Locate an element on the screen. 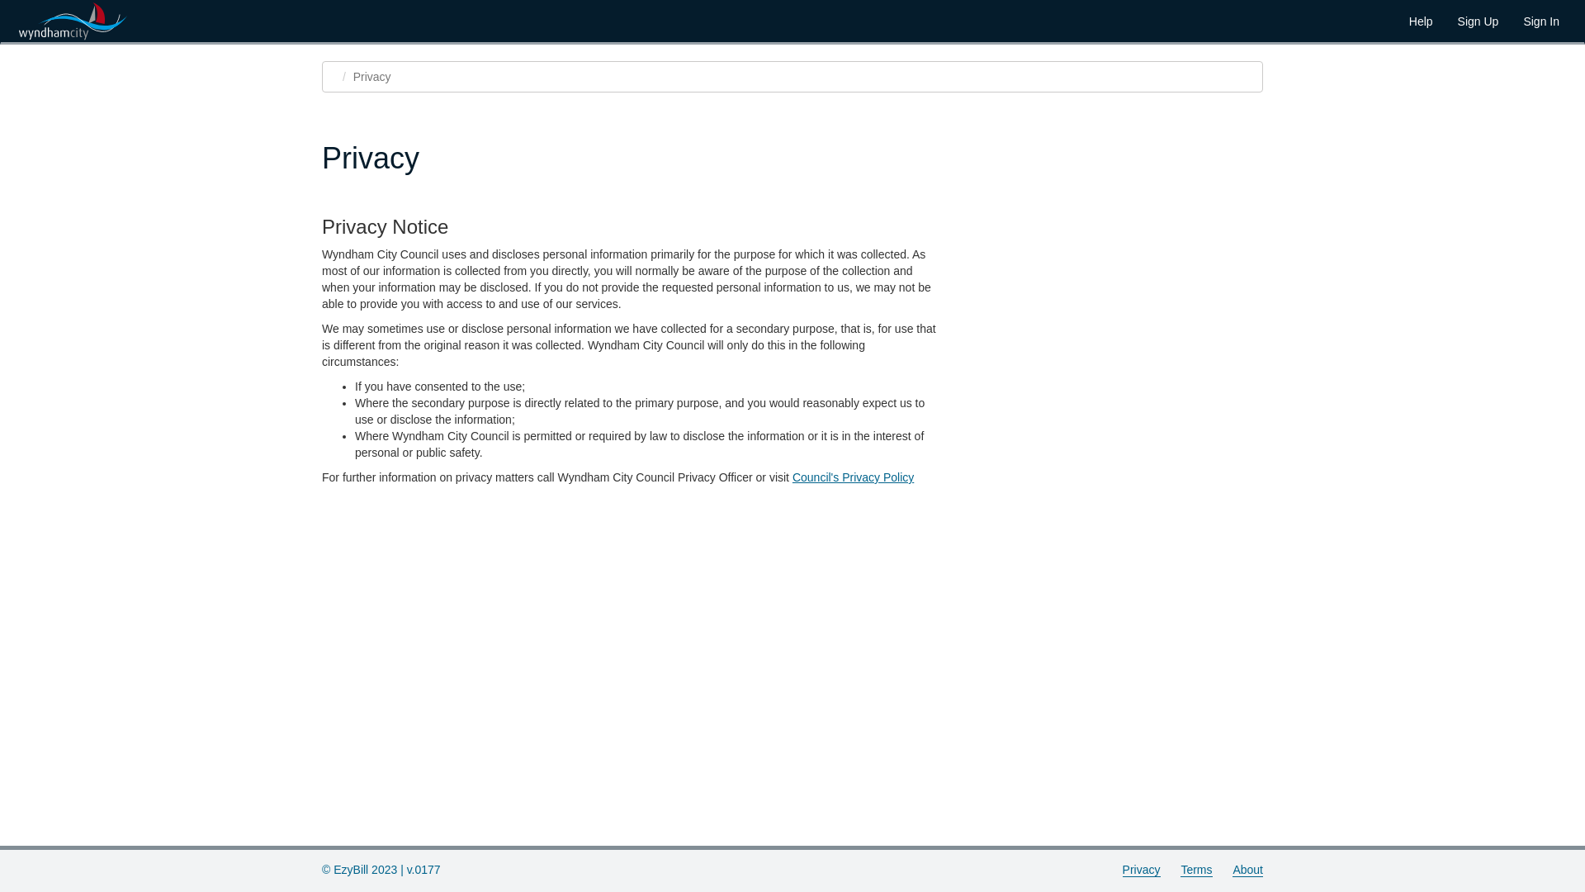  Council's Privacy Policy is located at coordinates (854, 477).